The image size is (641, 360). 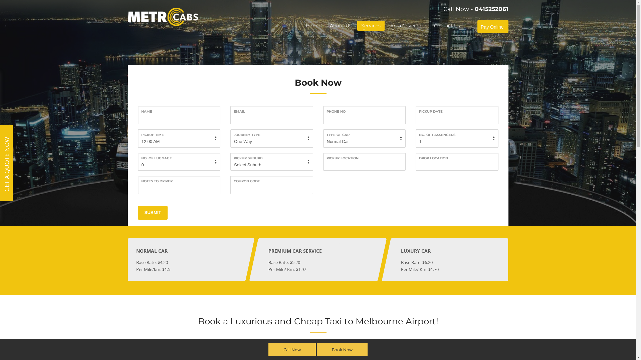 What do you see at coordinates (153, 213) in the screenshot?
I see `SUBMIT` at bounding box center [153, 213].